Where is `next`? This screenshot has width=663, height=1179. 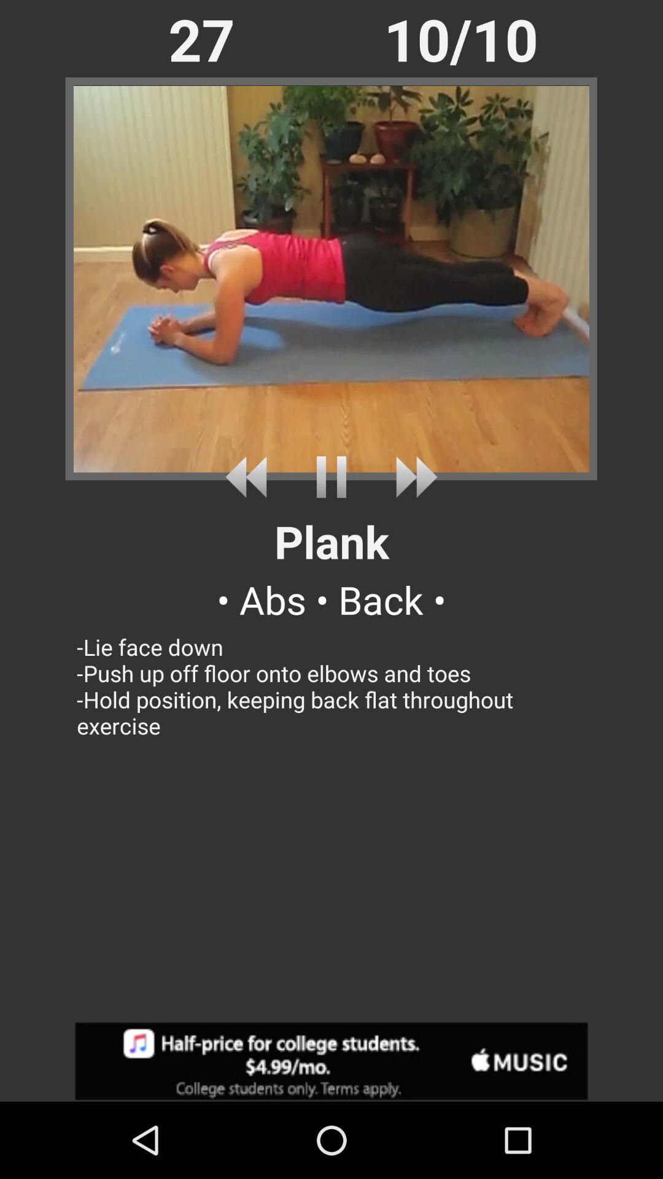 next is located at coordinates (411, 477).